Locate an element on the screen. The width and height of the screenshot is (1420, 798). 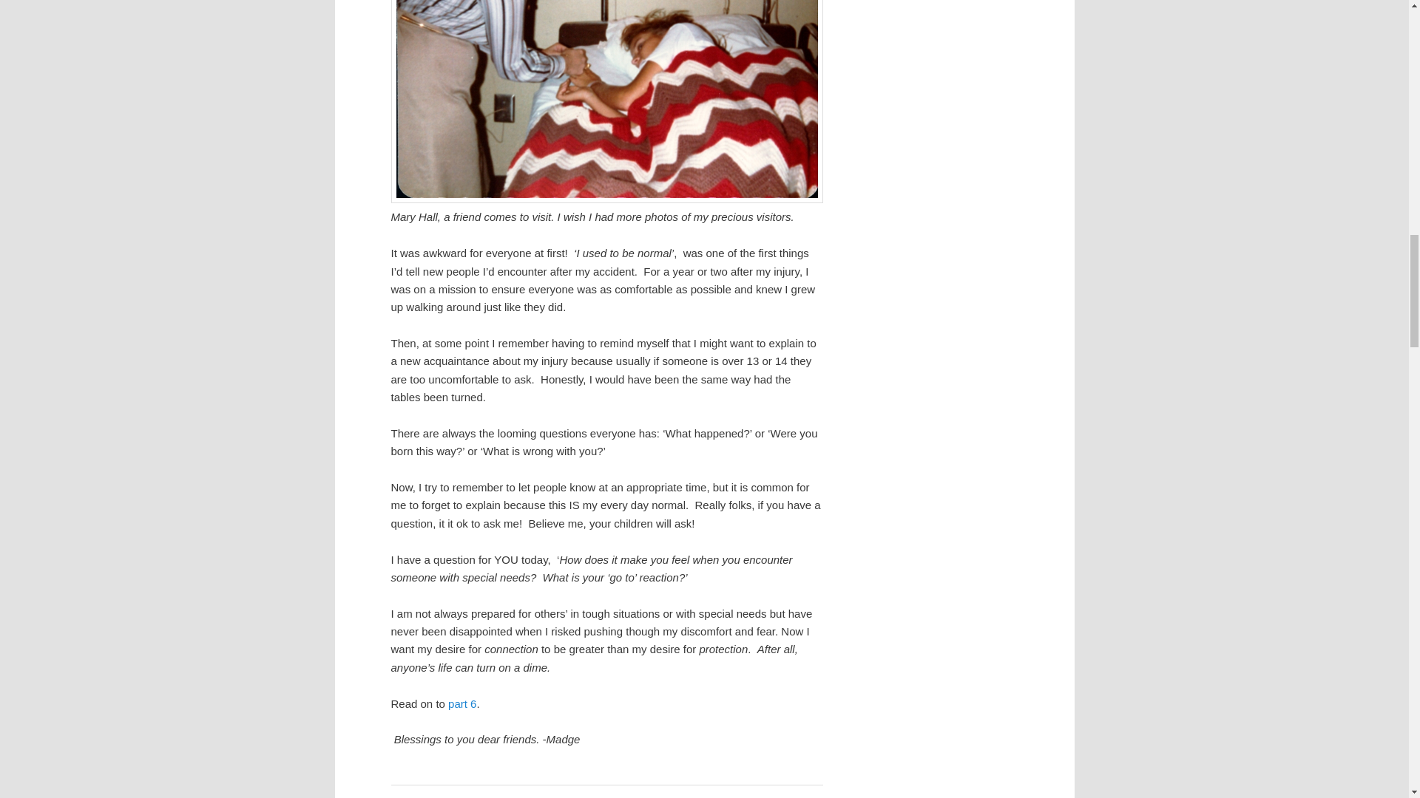
mel visits me at shepherd is located at coordinates (606, 102).